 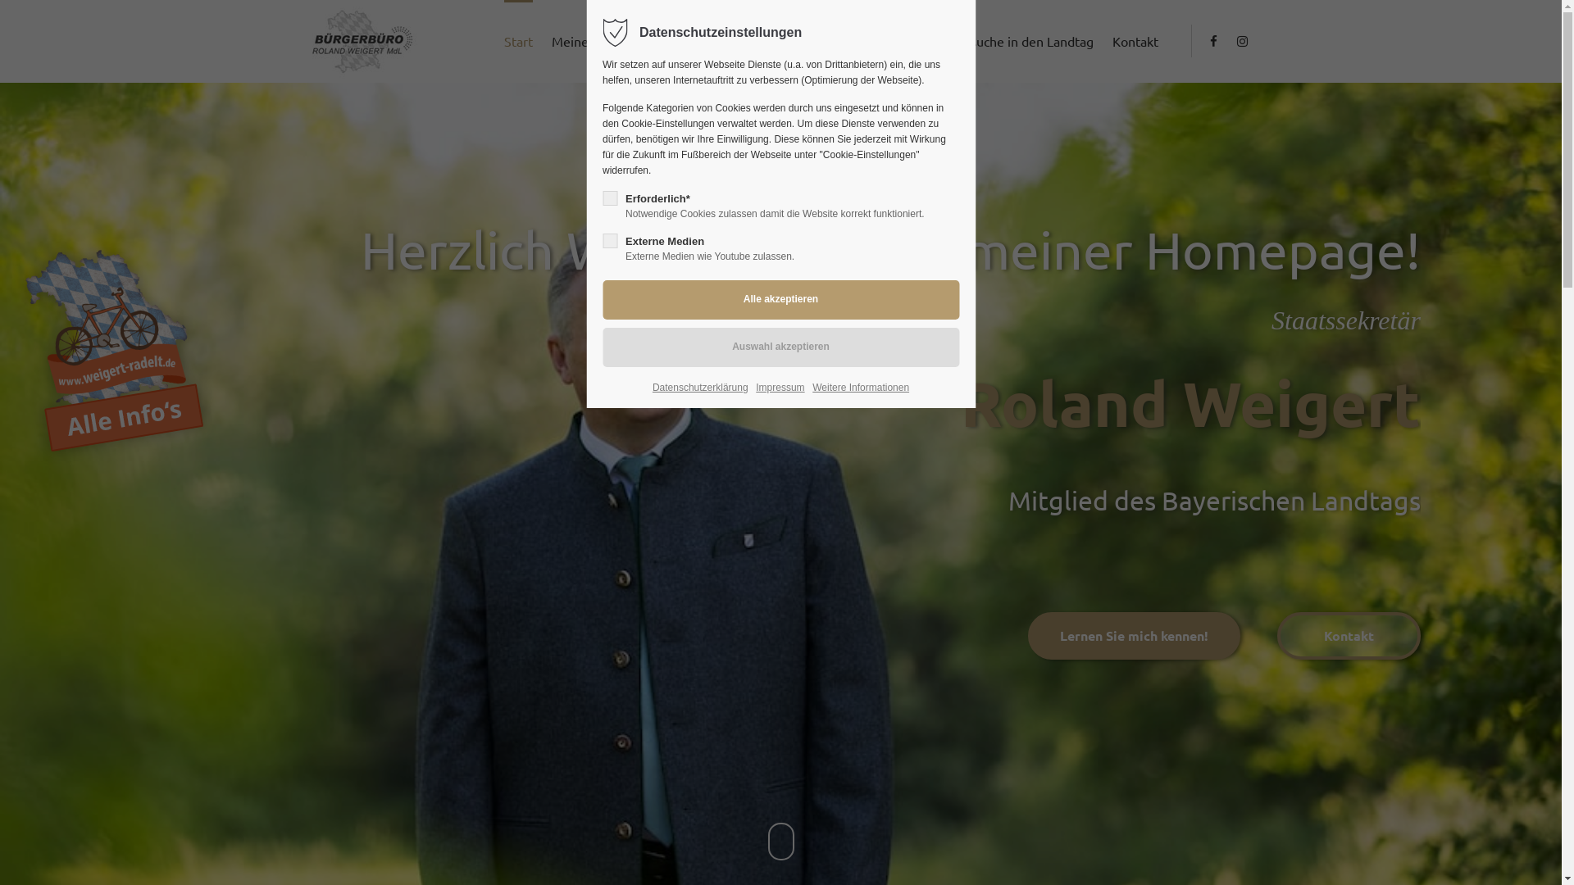 I want to click on Weitere Informationen, so click(x=861, y=388).